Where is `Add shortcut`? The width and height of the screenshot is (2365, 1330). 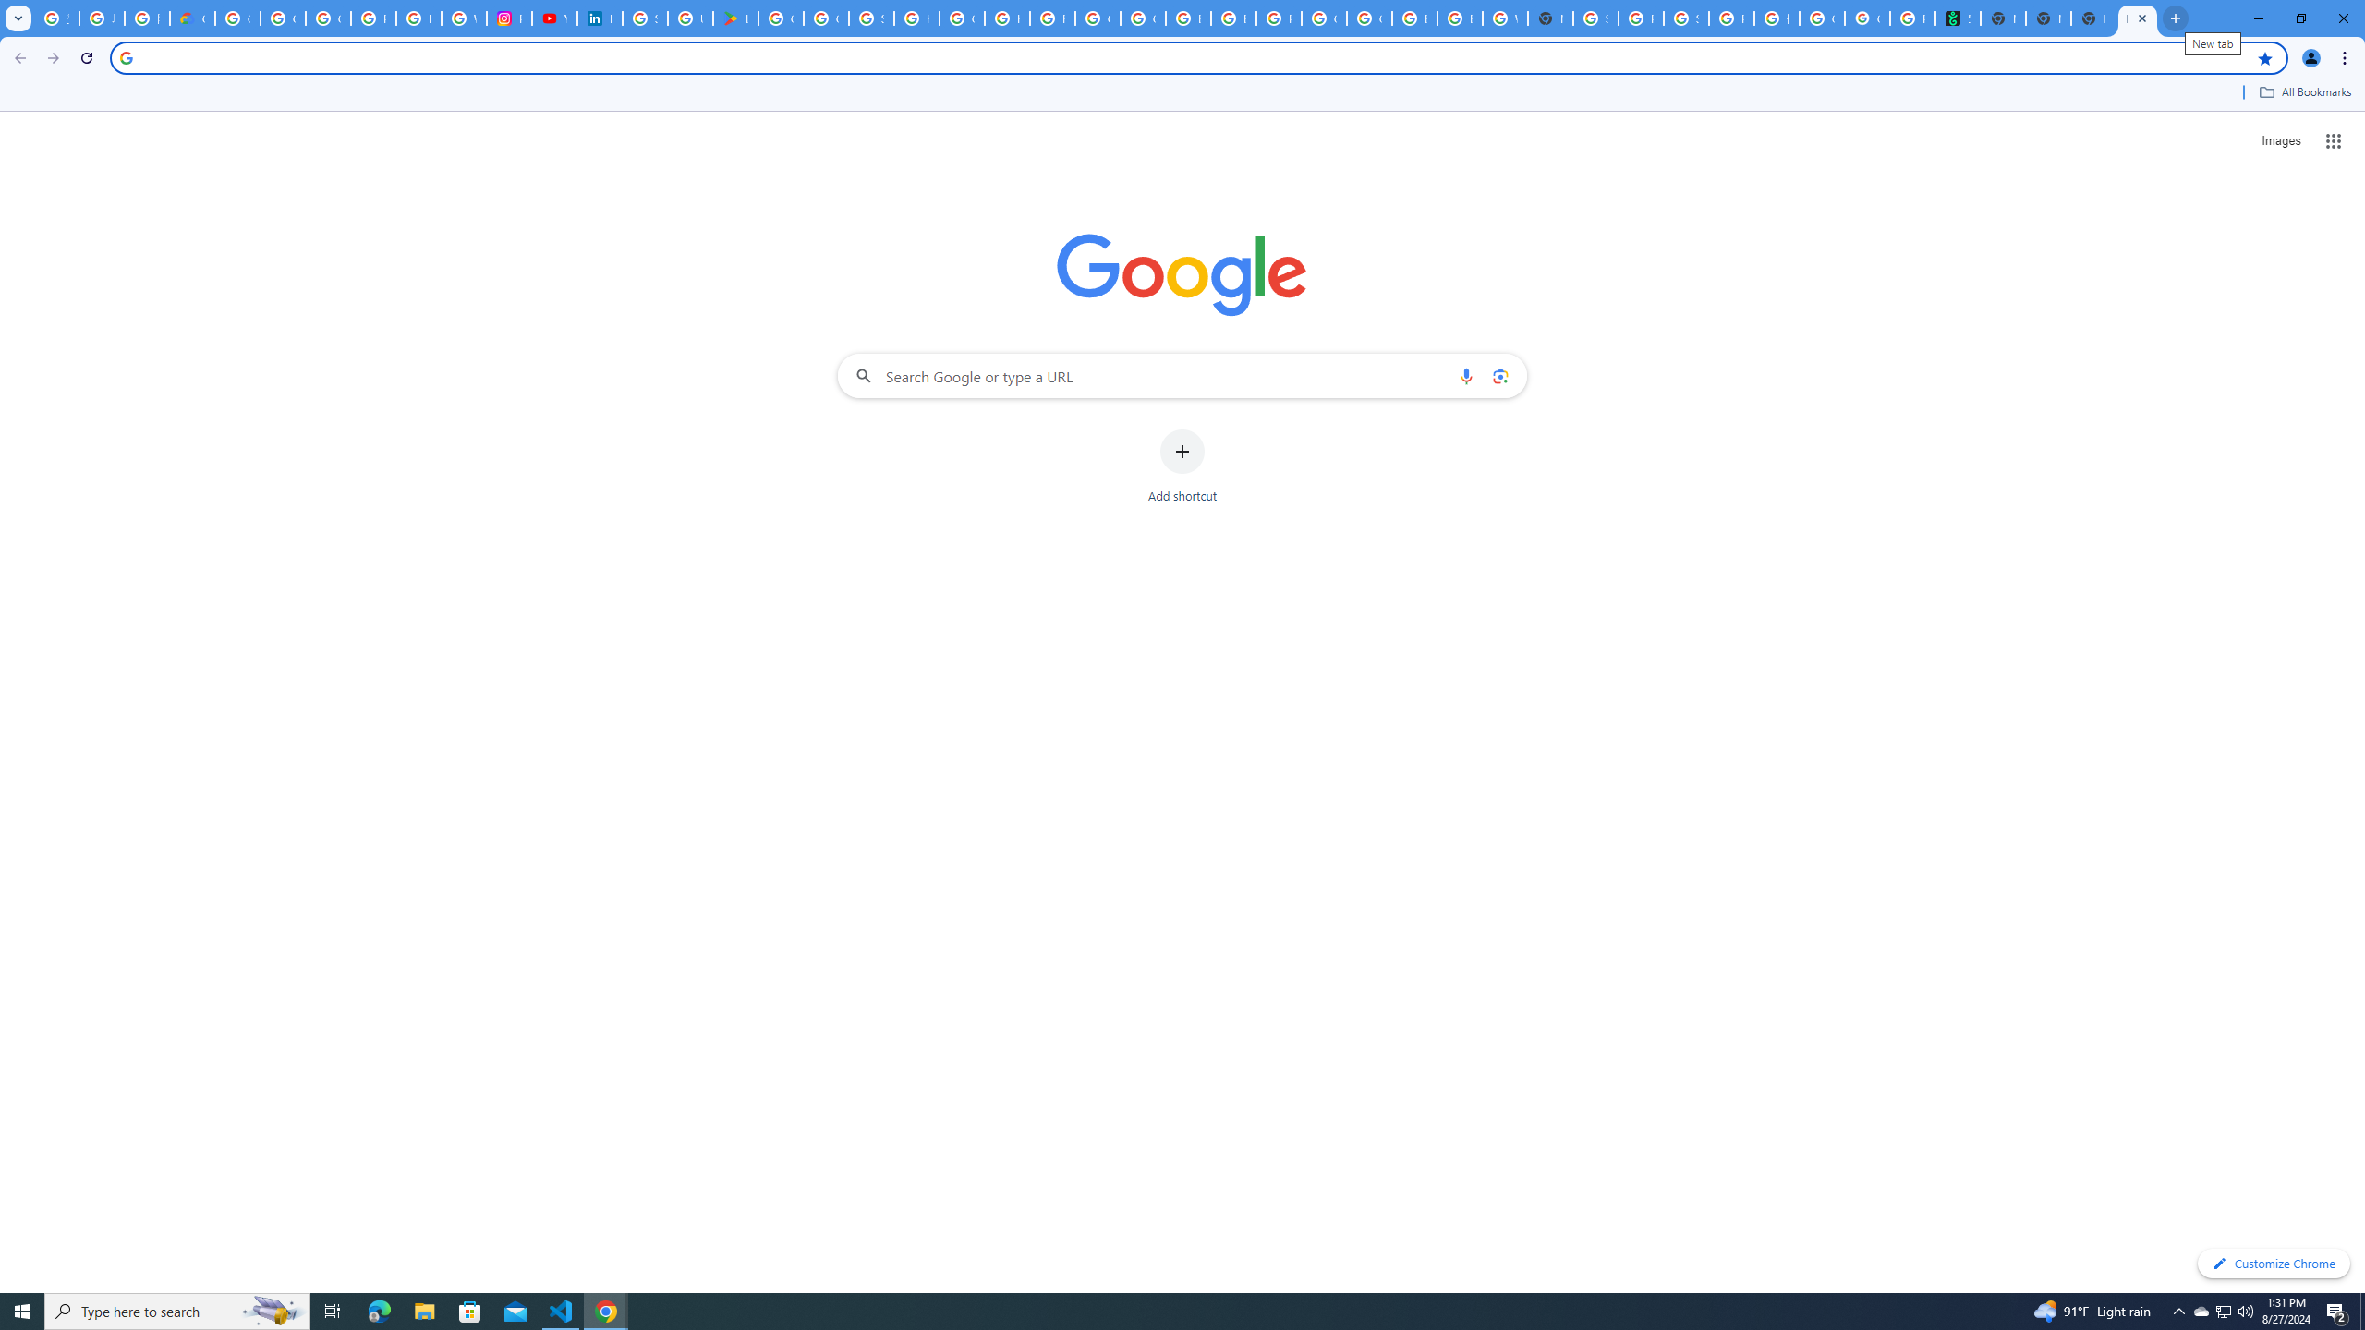
Add shortcut is located at coordinates (1182, 466).